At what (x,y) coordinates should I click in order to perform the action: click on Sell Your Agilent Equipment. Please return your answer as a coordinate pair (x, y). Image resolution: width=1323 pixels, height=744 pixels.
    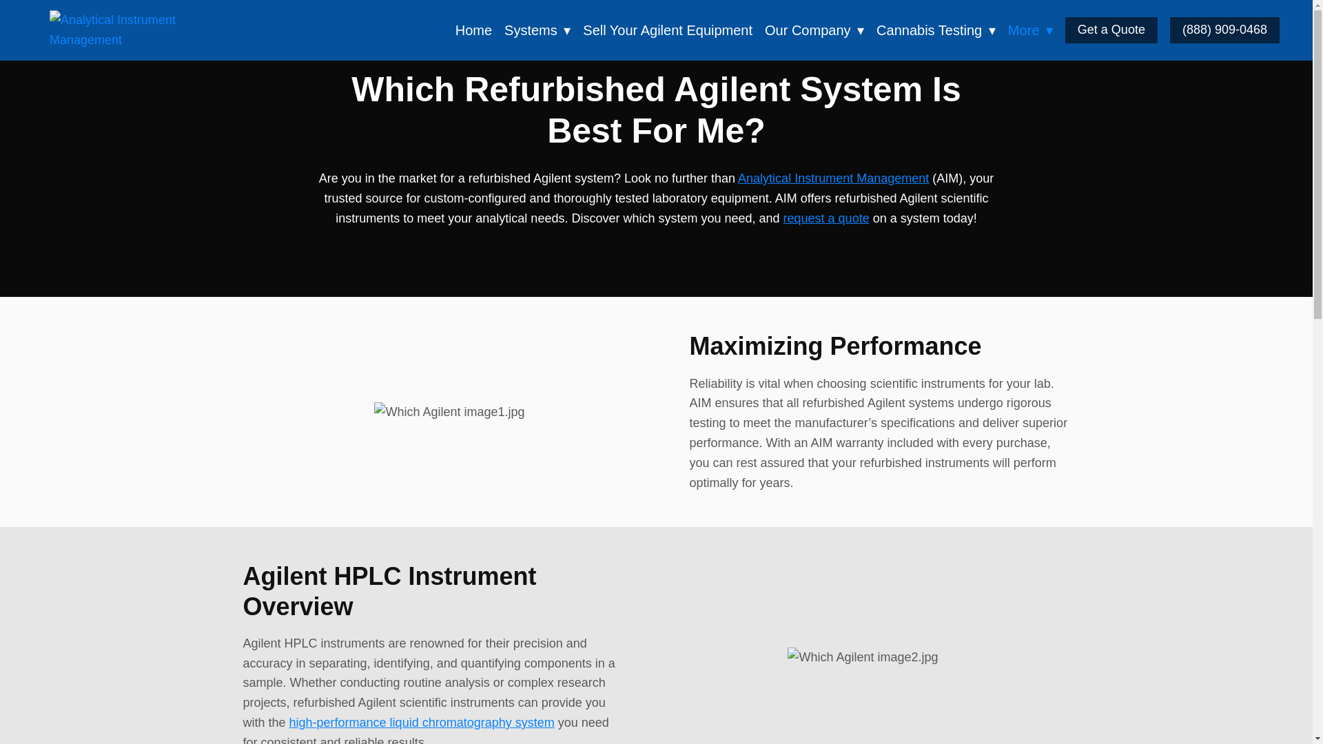
    Looking at the image, I should click on (668, 30).